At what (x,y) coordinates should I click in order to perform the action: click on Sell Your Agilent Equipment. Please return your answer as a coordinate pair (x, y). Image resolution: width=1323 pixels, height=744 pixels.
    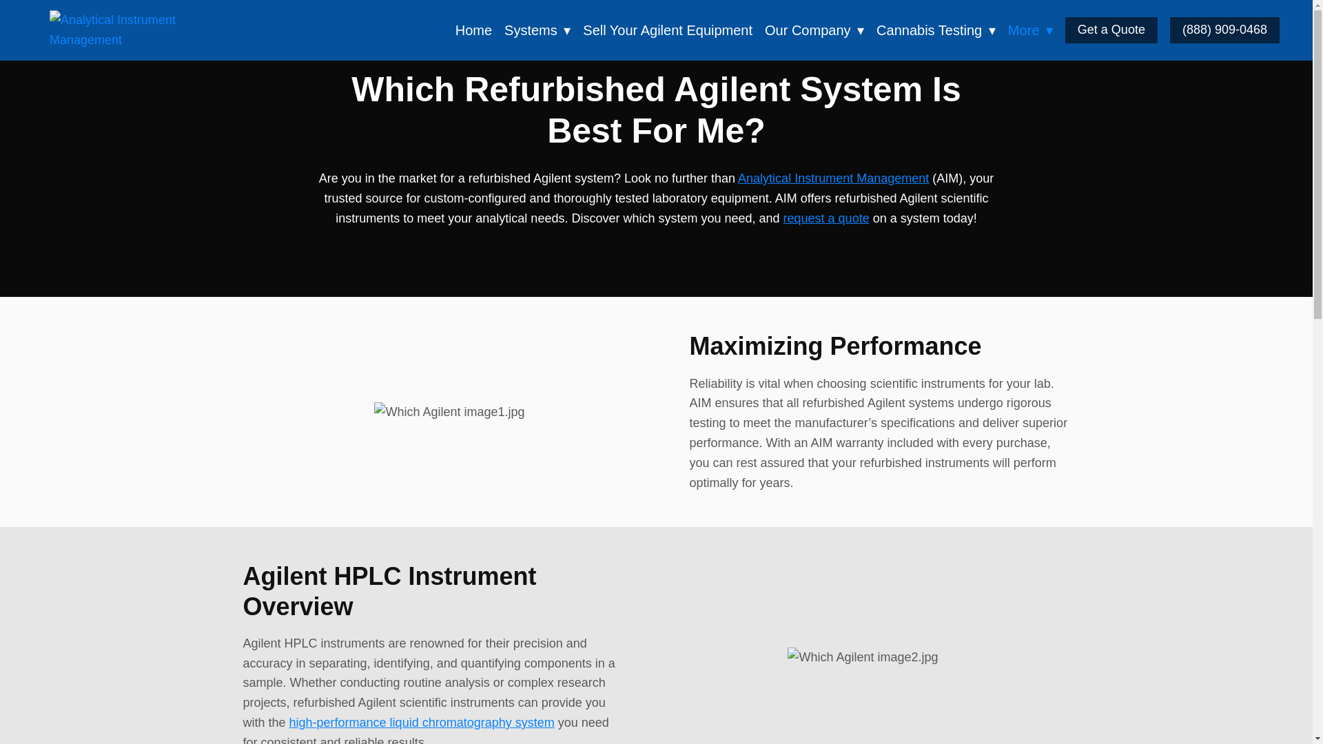
    Looking at the image, I should click on (668, 30).